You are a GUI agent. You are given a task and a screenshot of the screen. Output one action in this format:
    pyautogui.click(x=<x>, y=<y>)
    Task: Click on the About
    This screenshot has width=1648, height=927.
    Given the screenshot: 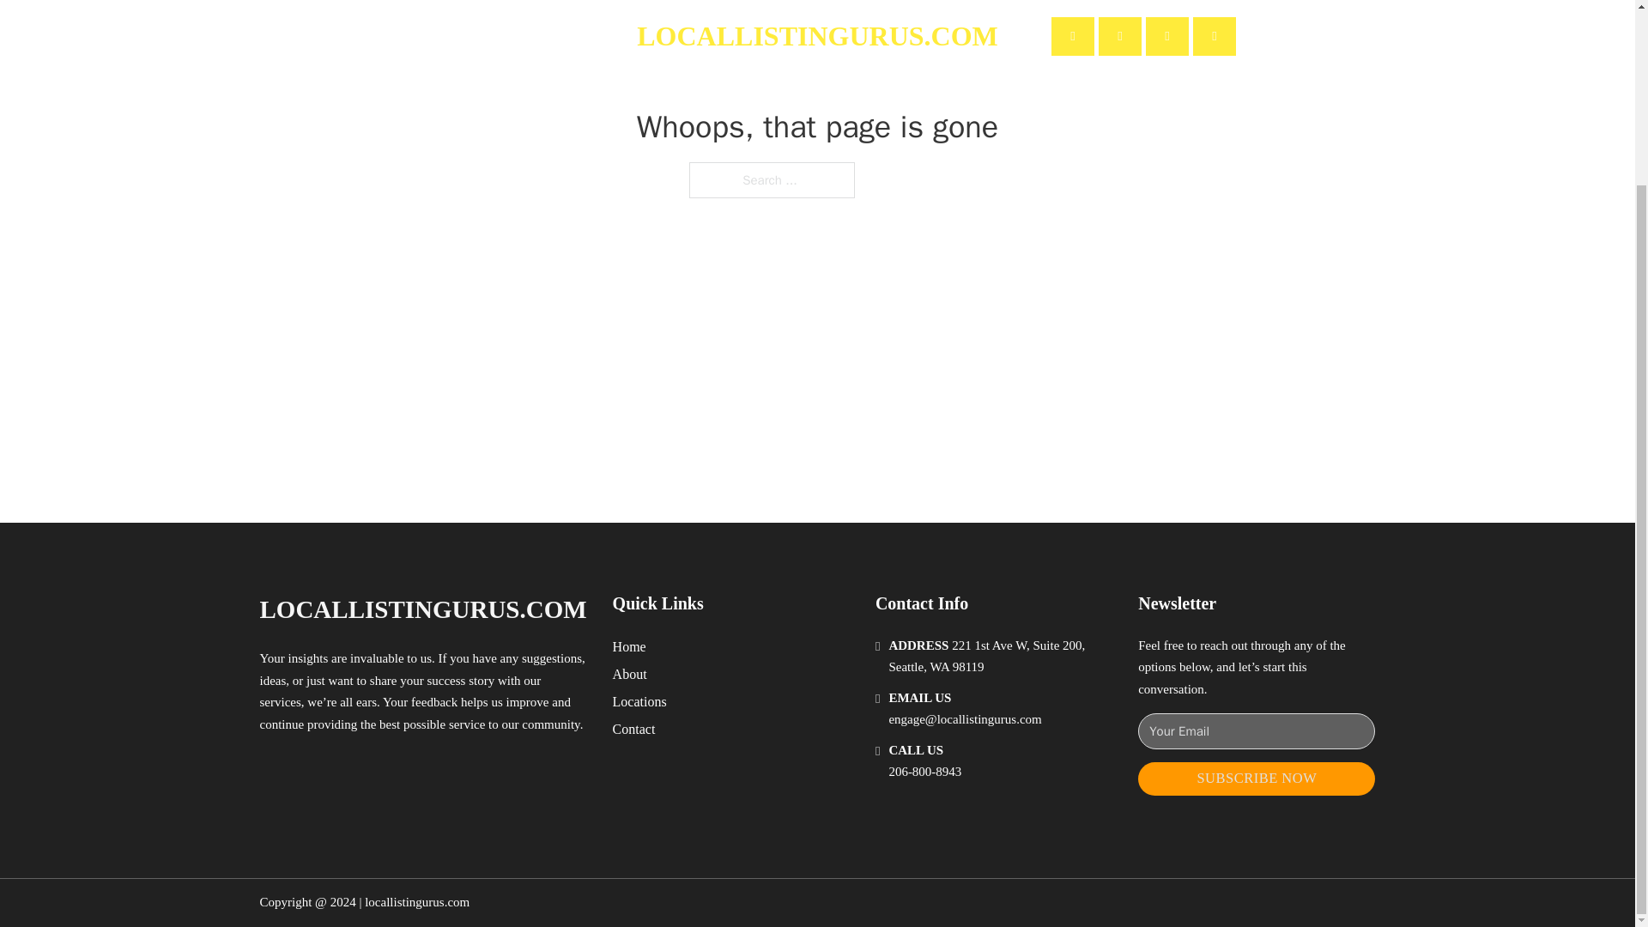 What is the action you would take?
    pyautogui.click(x=630, y=675)
    